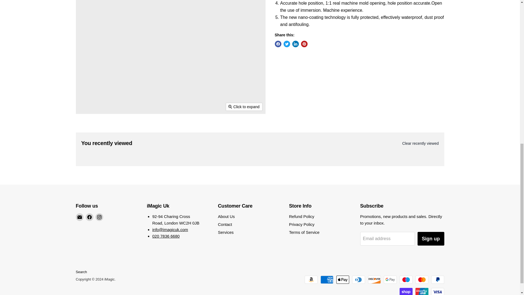 The width and height of the screenshot is (524, 295). I want to click on Facebook, so click(90, 217).